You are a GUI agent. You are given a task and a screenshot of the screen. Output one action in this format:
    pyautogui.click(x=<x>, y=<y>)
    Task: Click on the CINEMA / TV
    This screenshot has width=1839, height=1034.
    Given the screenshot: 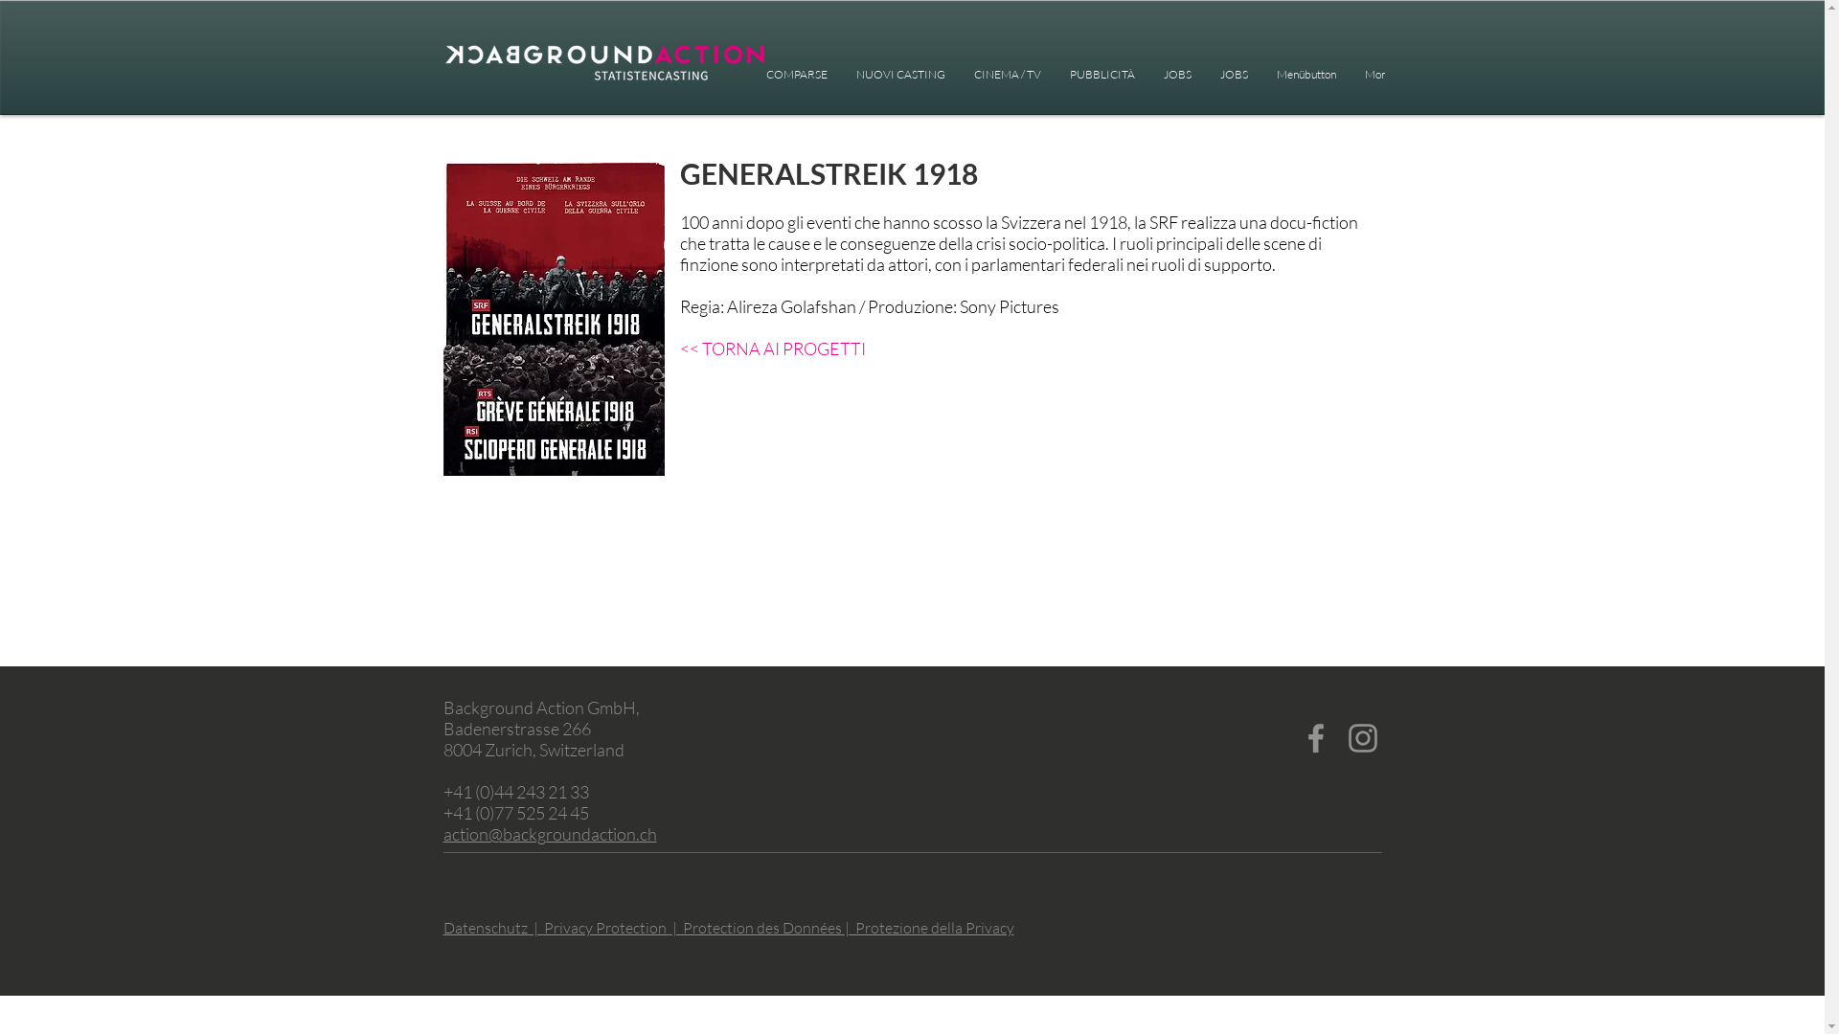 What is the action you would take?
    pyautogui.click(x=1008, y=77)
    